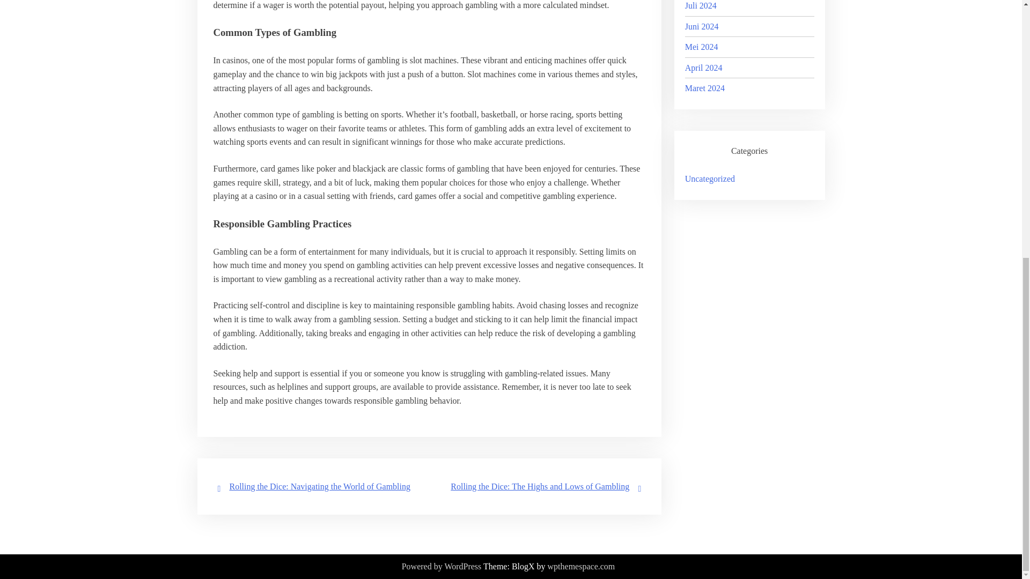 The height and width of the screenshot is (579, 1030). I want to click on Juni 2024, so click(702, 26).